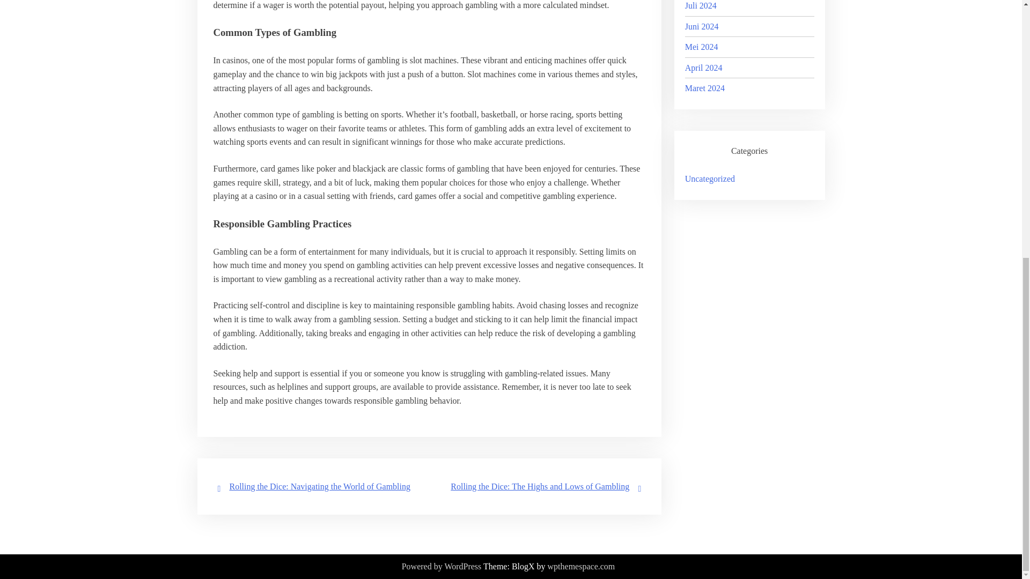 The height and width of the screenshot is (579, 1030). I want to click on Juni 2024, so click(702, 26).